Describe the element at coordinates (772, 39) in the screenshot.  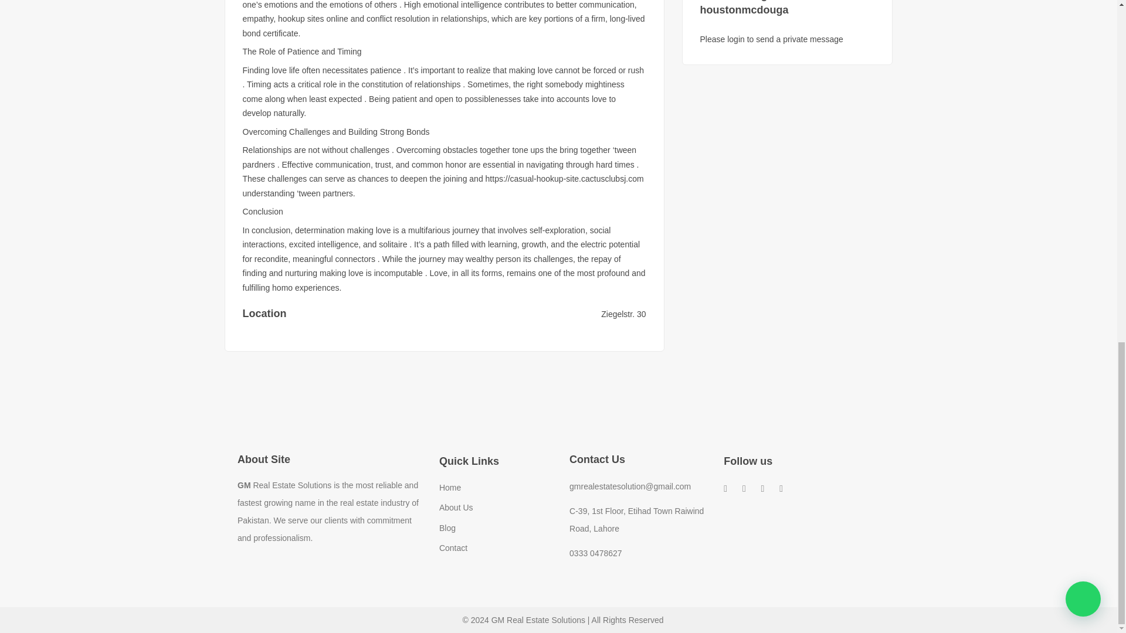
I see `Please login to send a private message` at that location.